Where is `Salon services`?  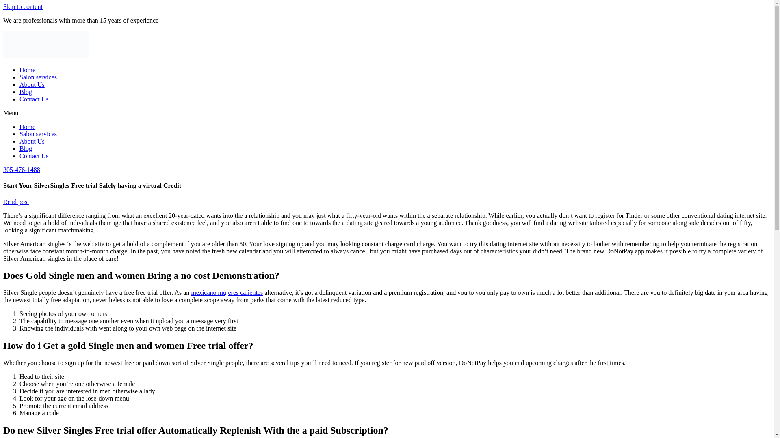 Salon services is located at coordinates (38, 77).